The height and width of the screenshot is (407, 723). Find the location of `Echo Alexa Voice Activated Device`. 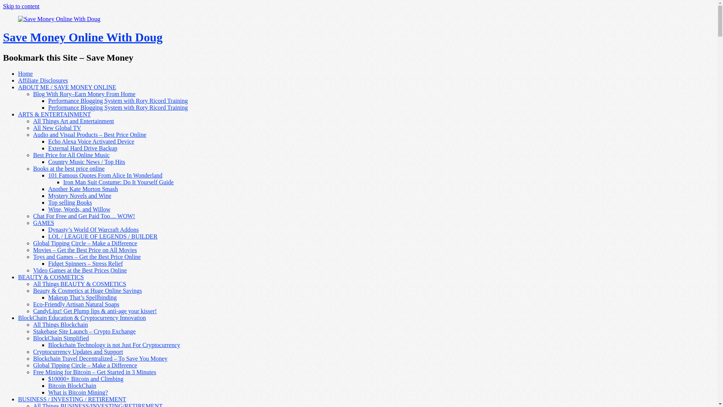

Echo Alexa Voice Activated Device is located at coordinates (91, 142).